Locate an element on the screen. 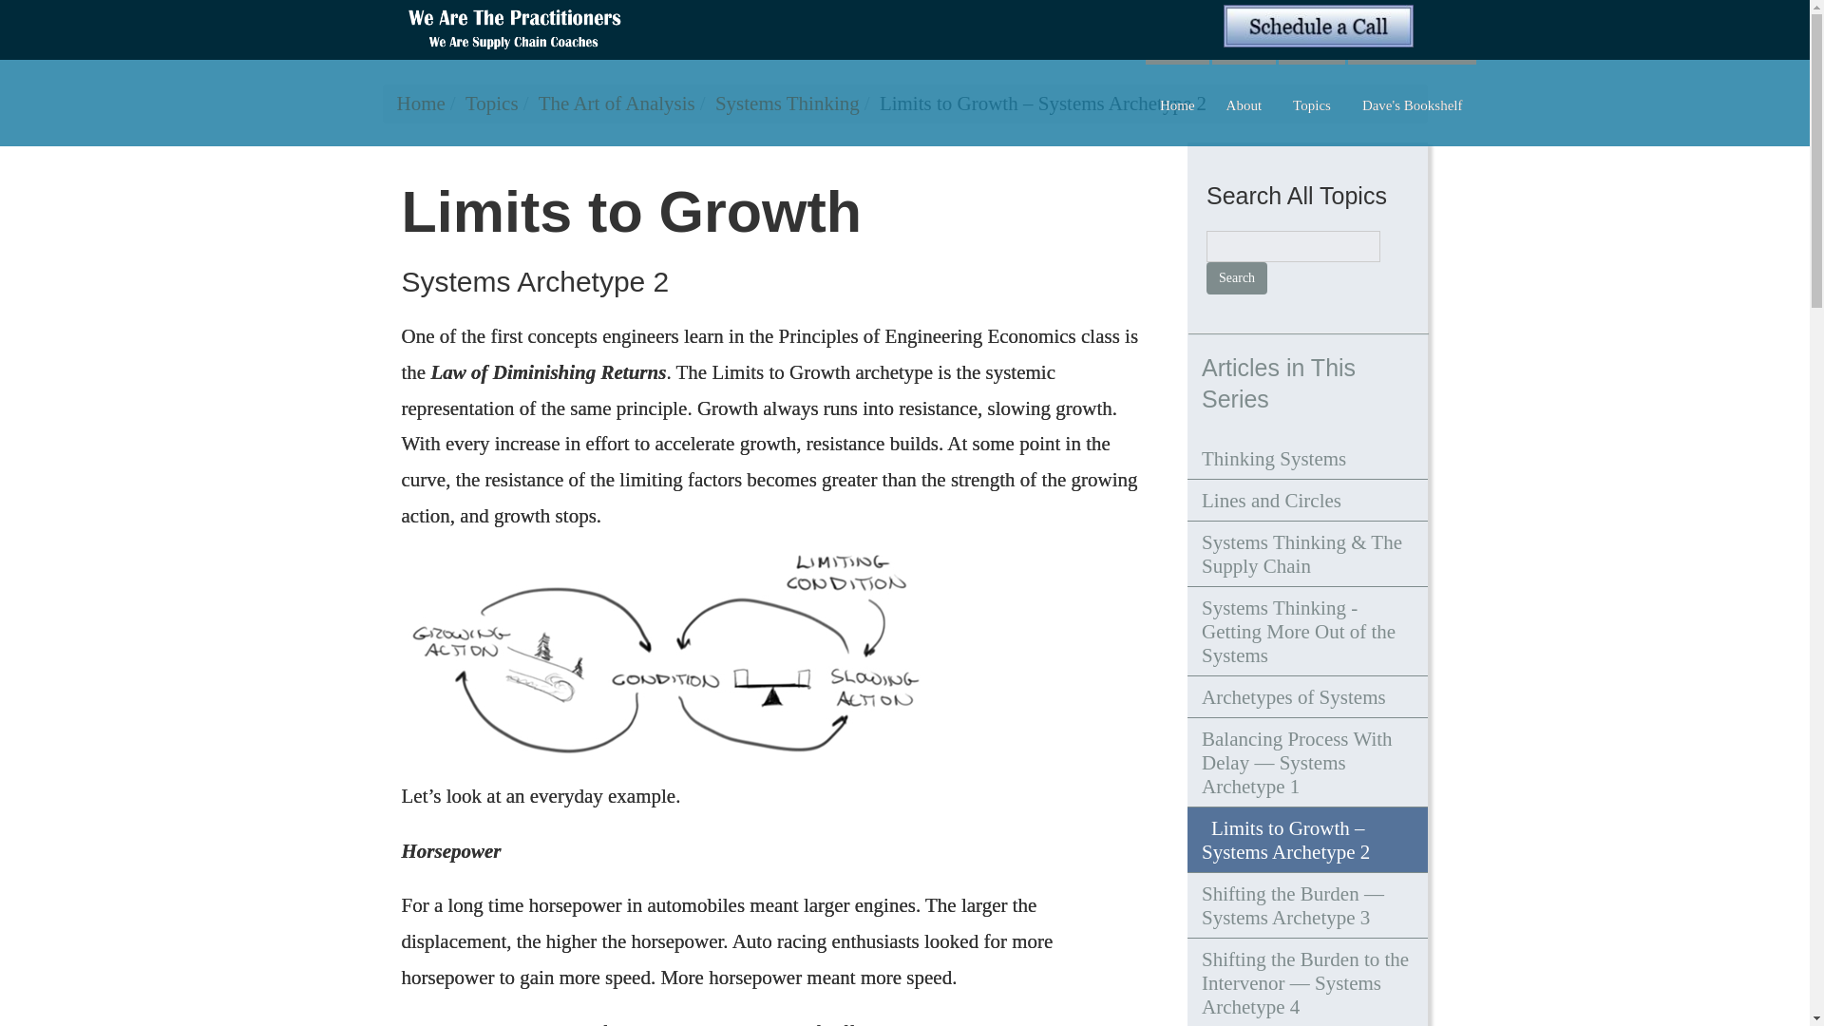 The width and height of the screenshot is (1824, 1026). Search is located at coordinates (1237, 277).